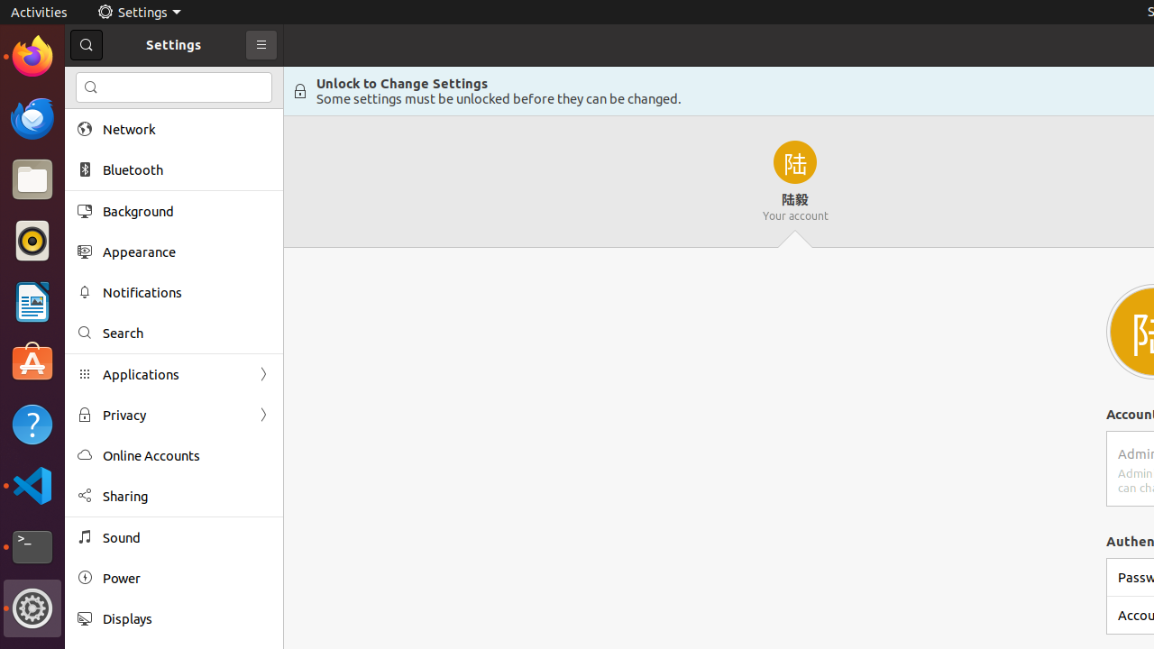 This screenshot has width=1154, height=649. Describe the element at coordinates (139, 13) in the screenshot. I see `Settings` at that location.